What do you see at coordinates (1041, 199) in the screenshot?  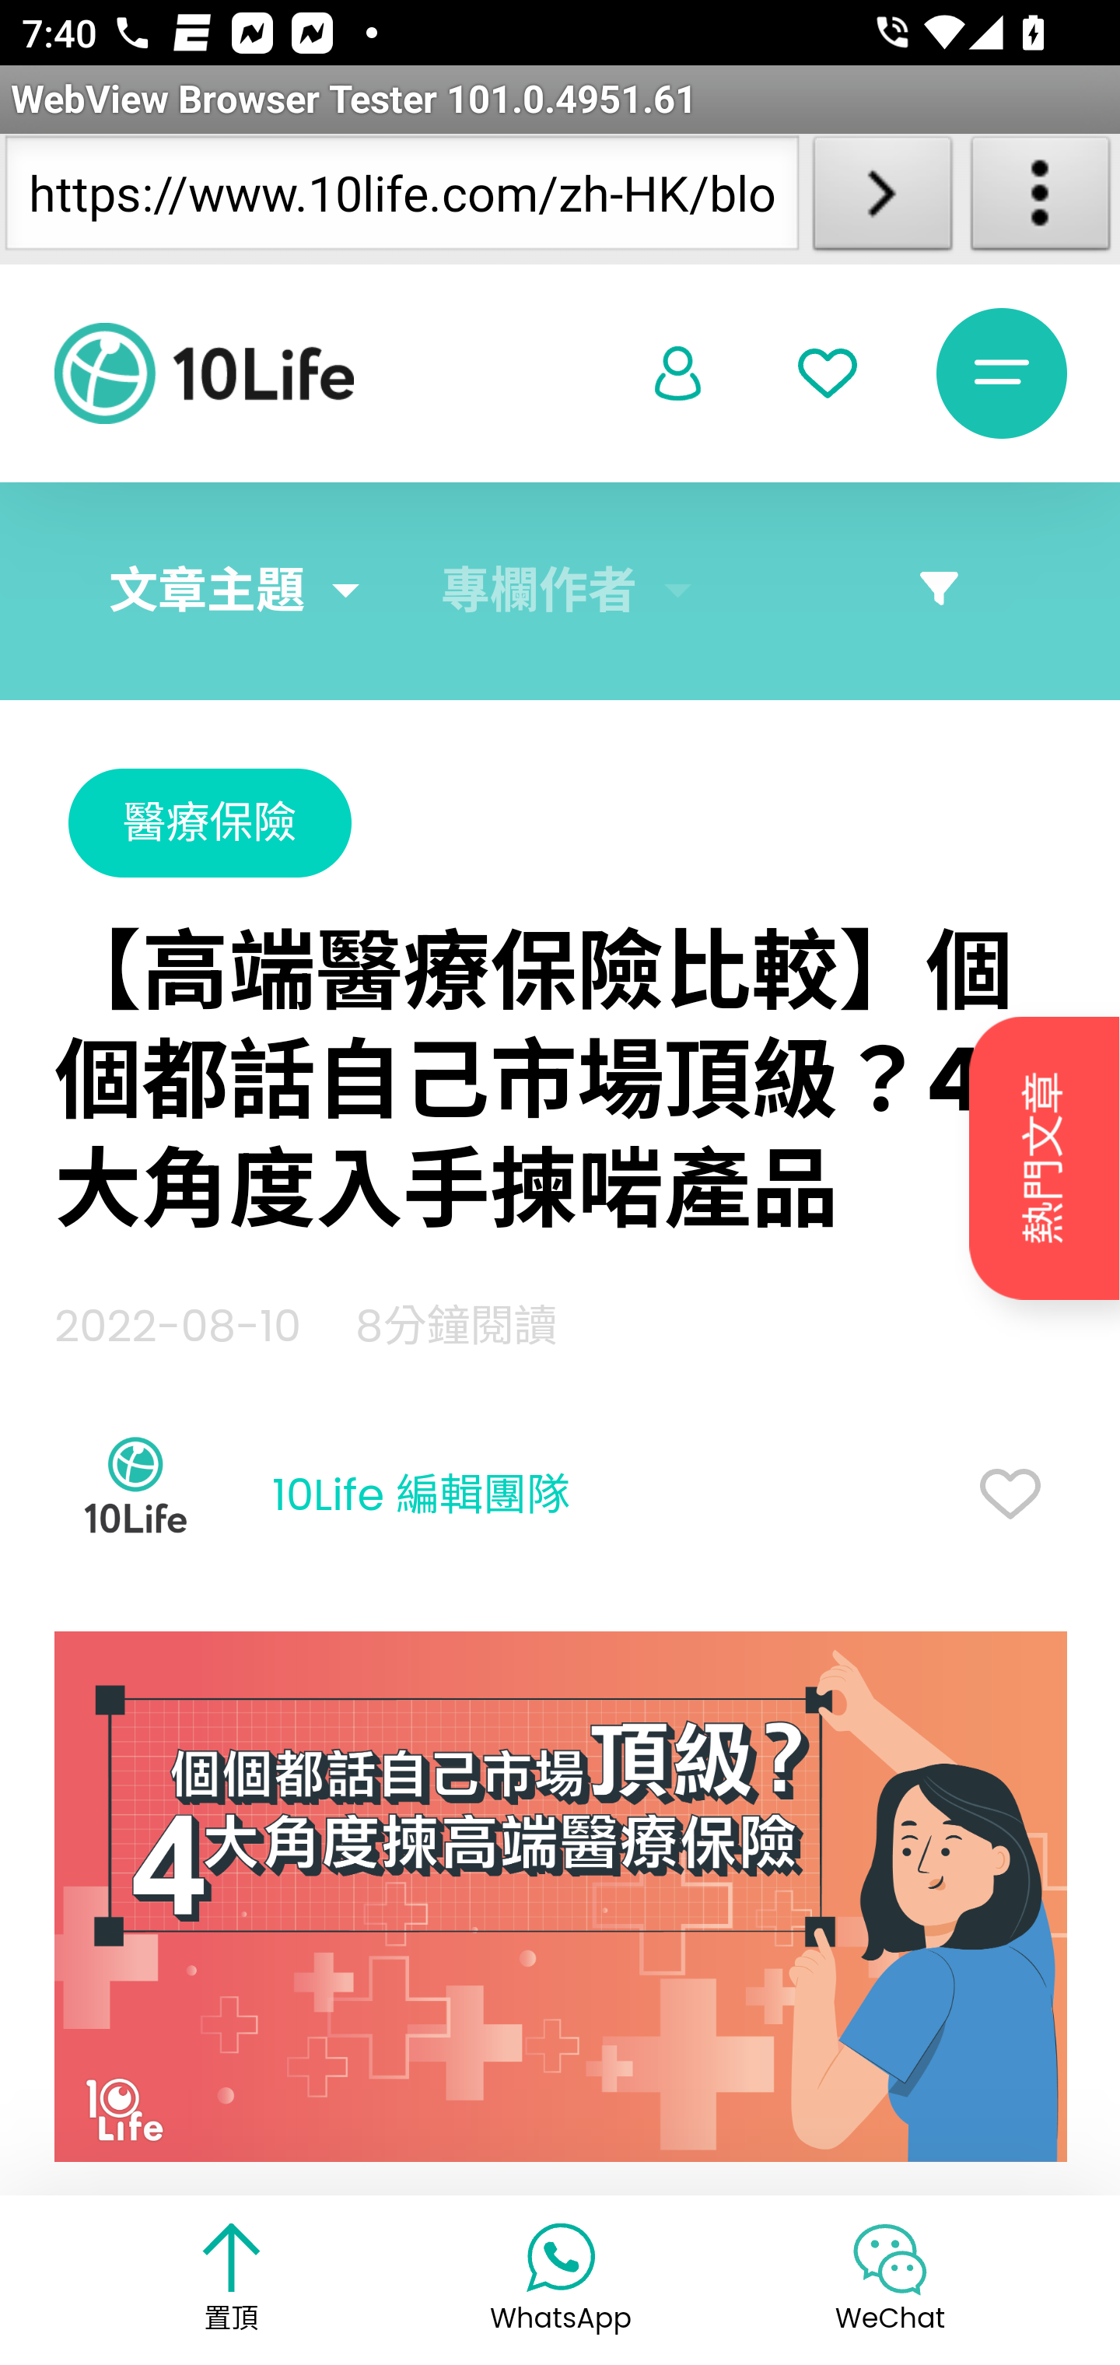 I see `About WebView` at bounding box center [1041, 199].